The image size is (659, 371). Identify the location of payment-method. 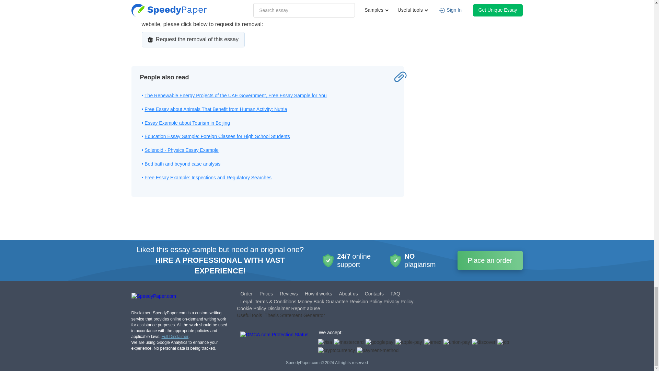
(378, 350).